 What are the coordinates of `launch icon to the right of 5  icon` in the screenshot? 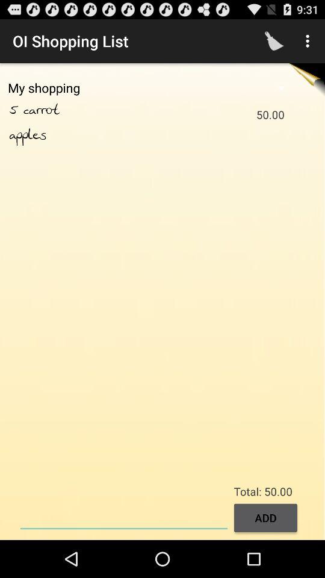 It's located at (54, 110).